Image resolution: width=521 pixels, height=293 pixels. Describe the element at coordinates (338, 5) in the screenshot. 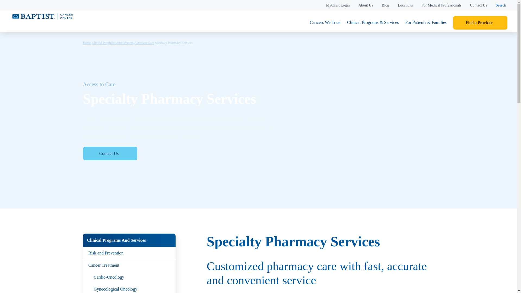

I see `MyChart Login` at that location.